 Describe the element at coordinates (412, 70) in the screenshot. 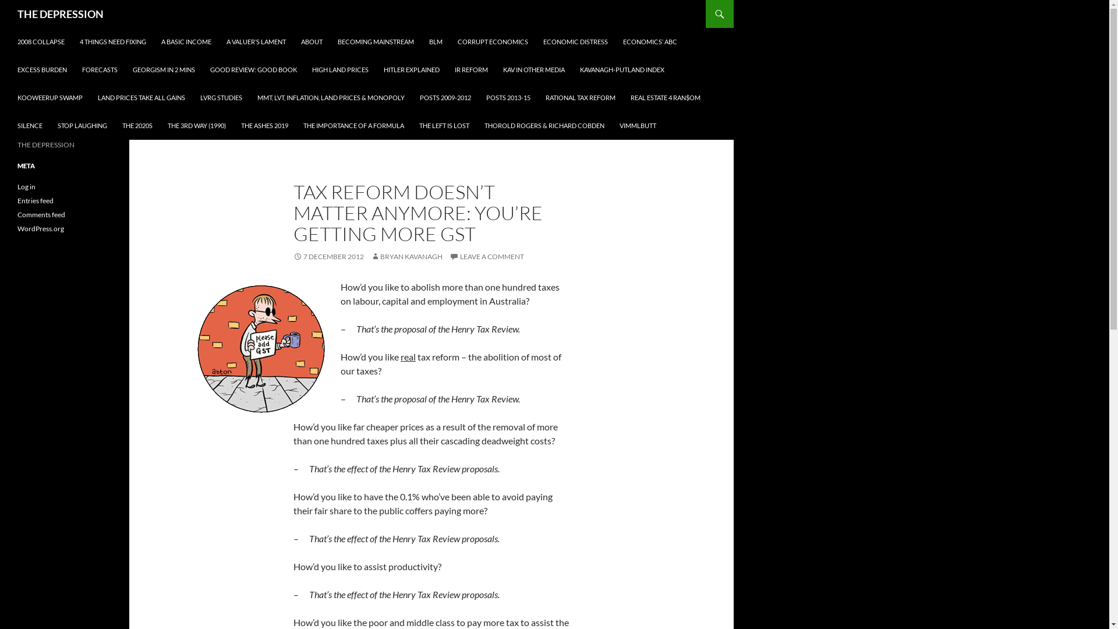

I see `HITLER EXPLAINED` at that location.